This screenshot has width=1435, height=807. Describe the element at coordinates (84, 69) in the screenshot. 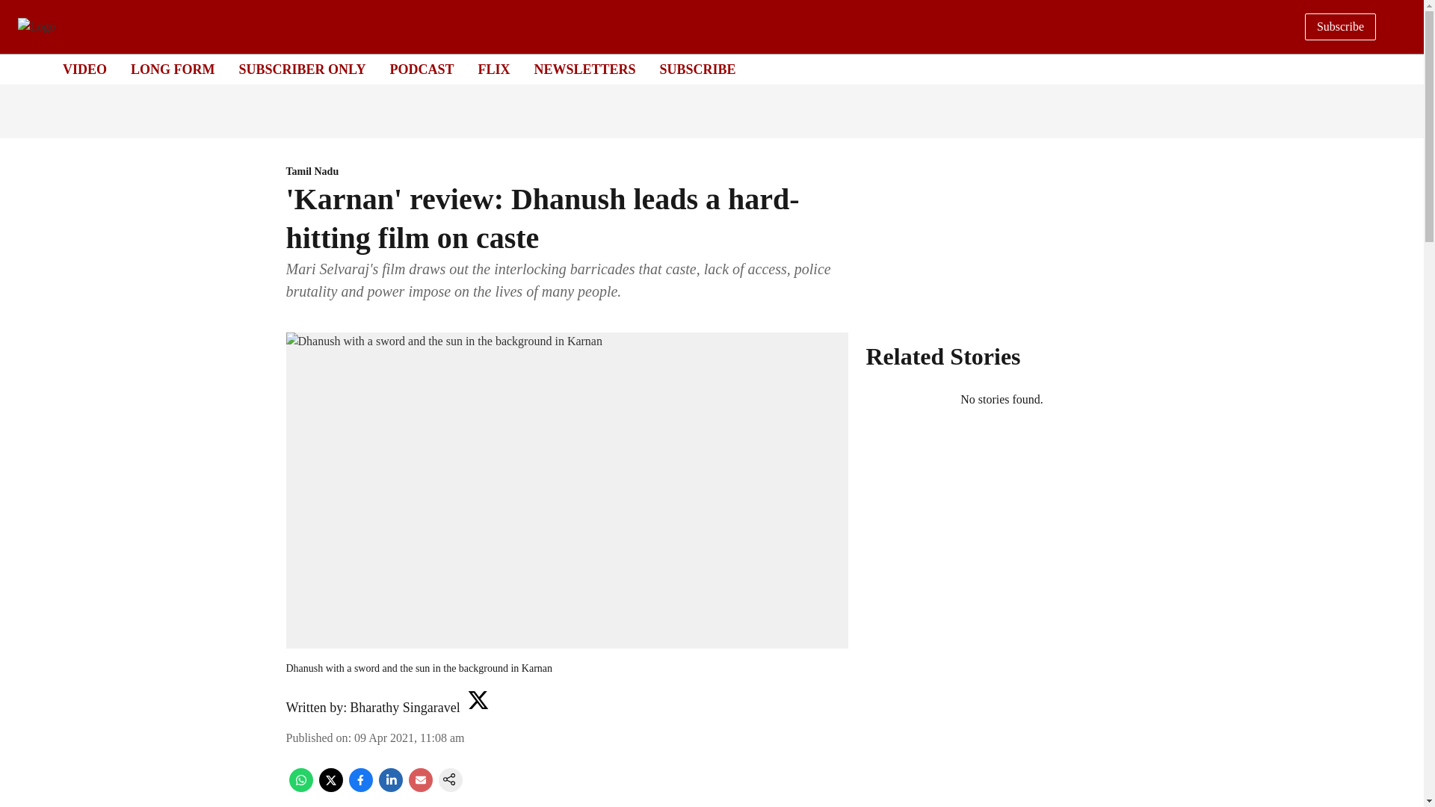

I see `VIDEO` at that location.